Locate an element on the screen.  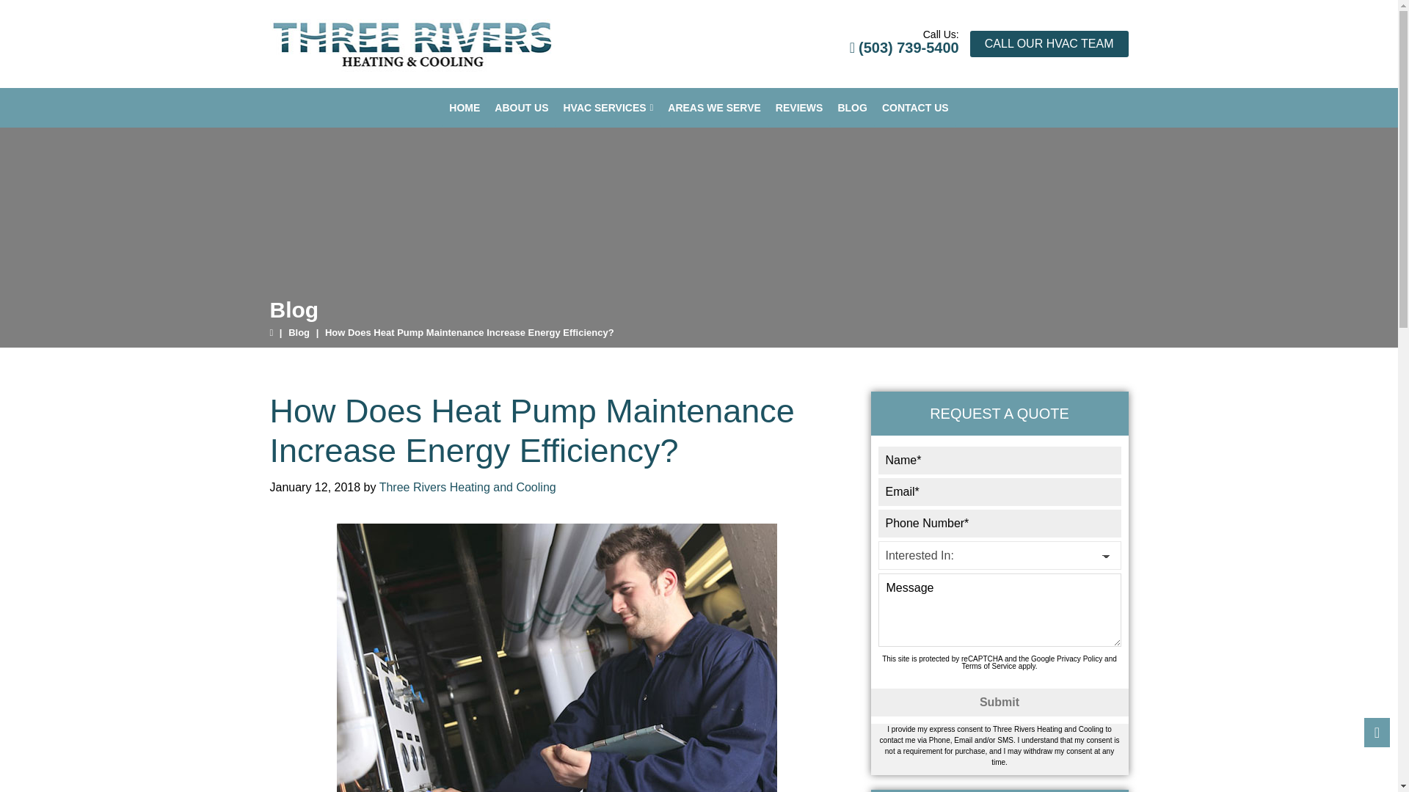
Three Rivers Heating and Cooling is located at coordinates (413, 44).